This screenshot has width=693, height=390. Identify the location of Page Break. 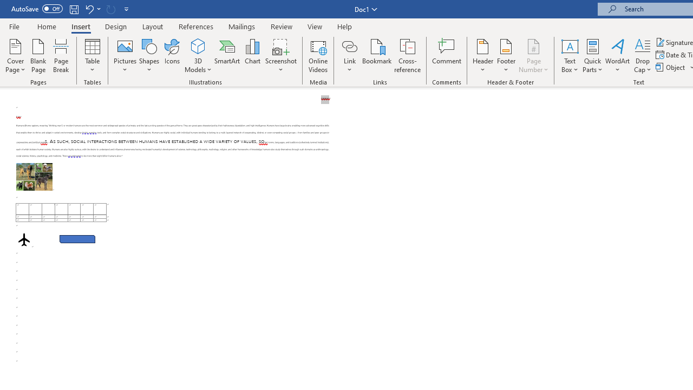
(61, 55).